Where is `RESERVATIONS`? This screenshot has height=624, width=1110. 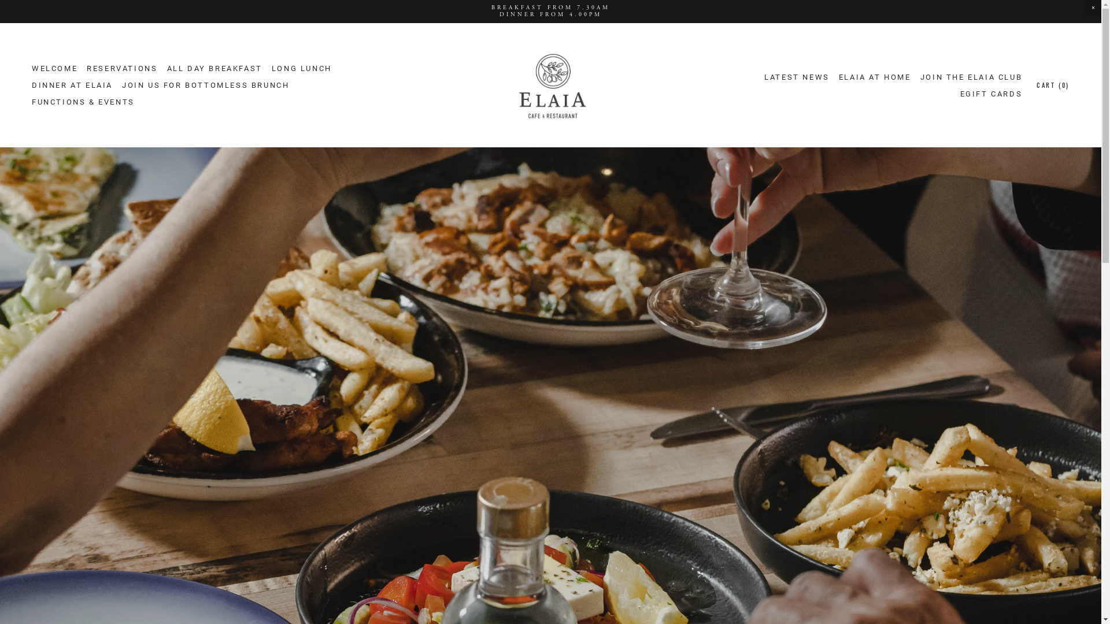 RESERVATIONS is located at coordinates (122, 68).